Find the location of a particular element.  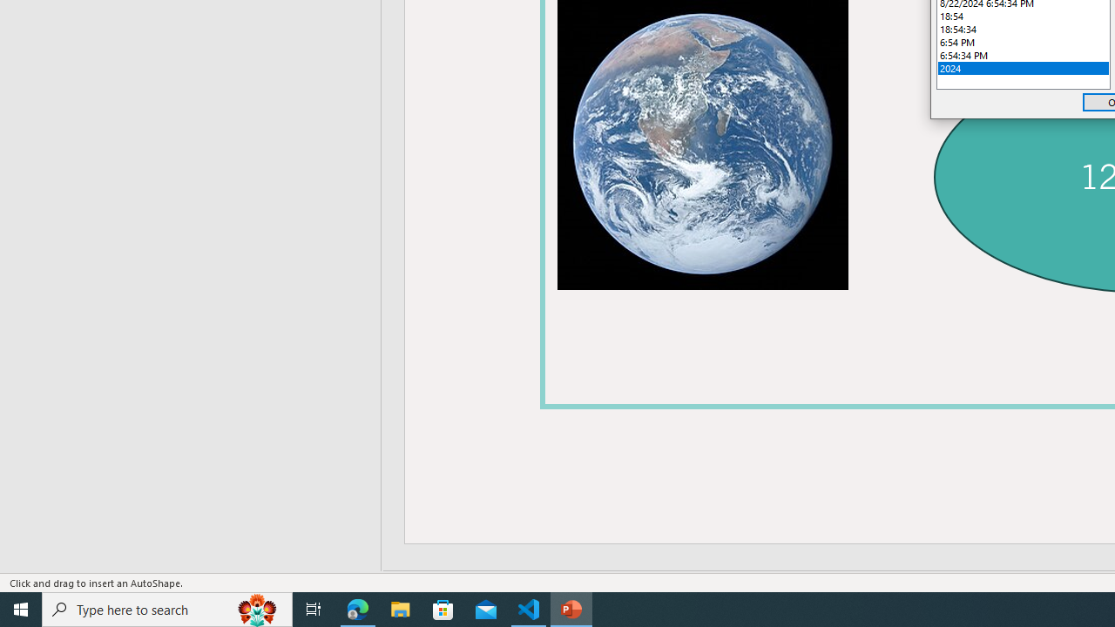

18:54 is located at coordinates (1023, 16).